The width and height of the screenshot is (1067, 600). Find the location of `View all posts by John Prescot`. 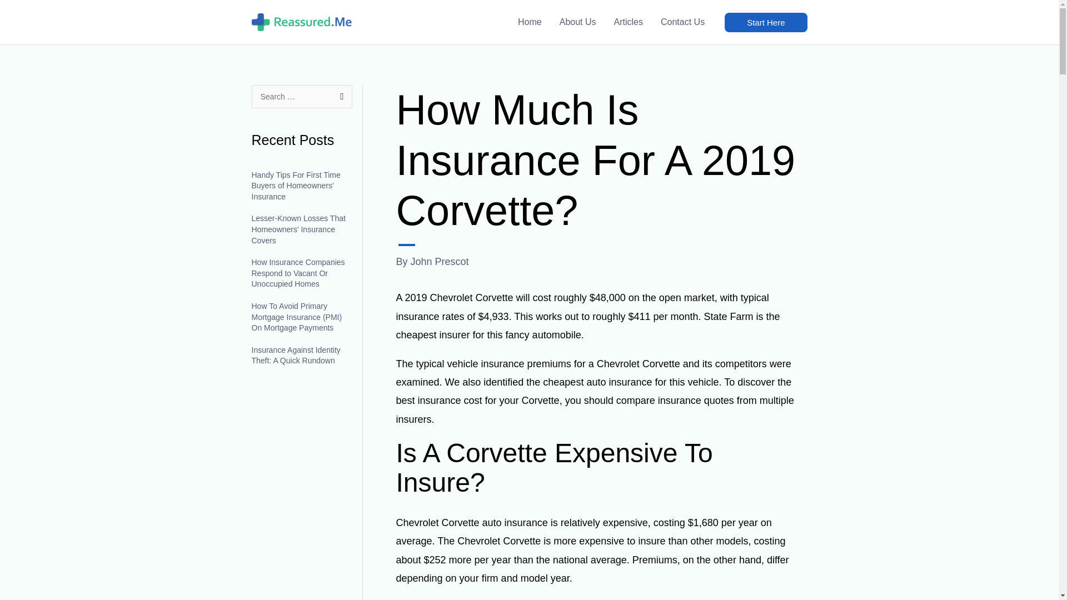

View all posts by John Prescot is located at coordinates (440, 261).